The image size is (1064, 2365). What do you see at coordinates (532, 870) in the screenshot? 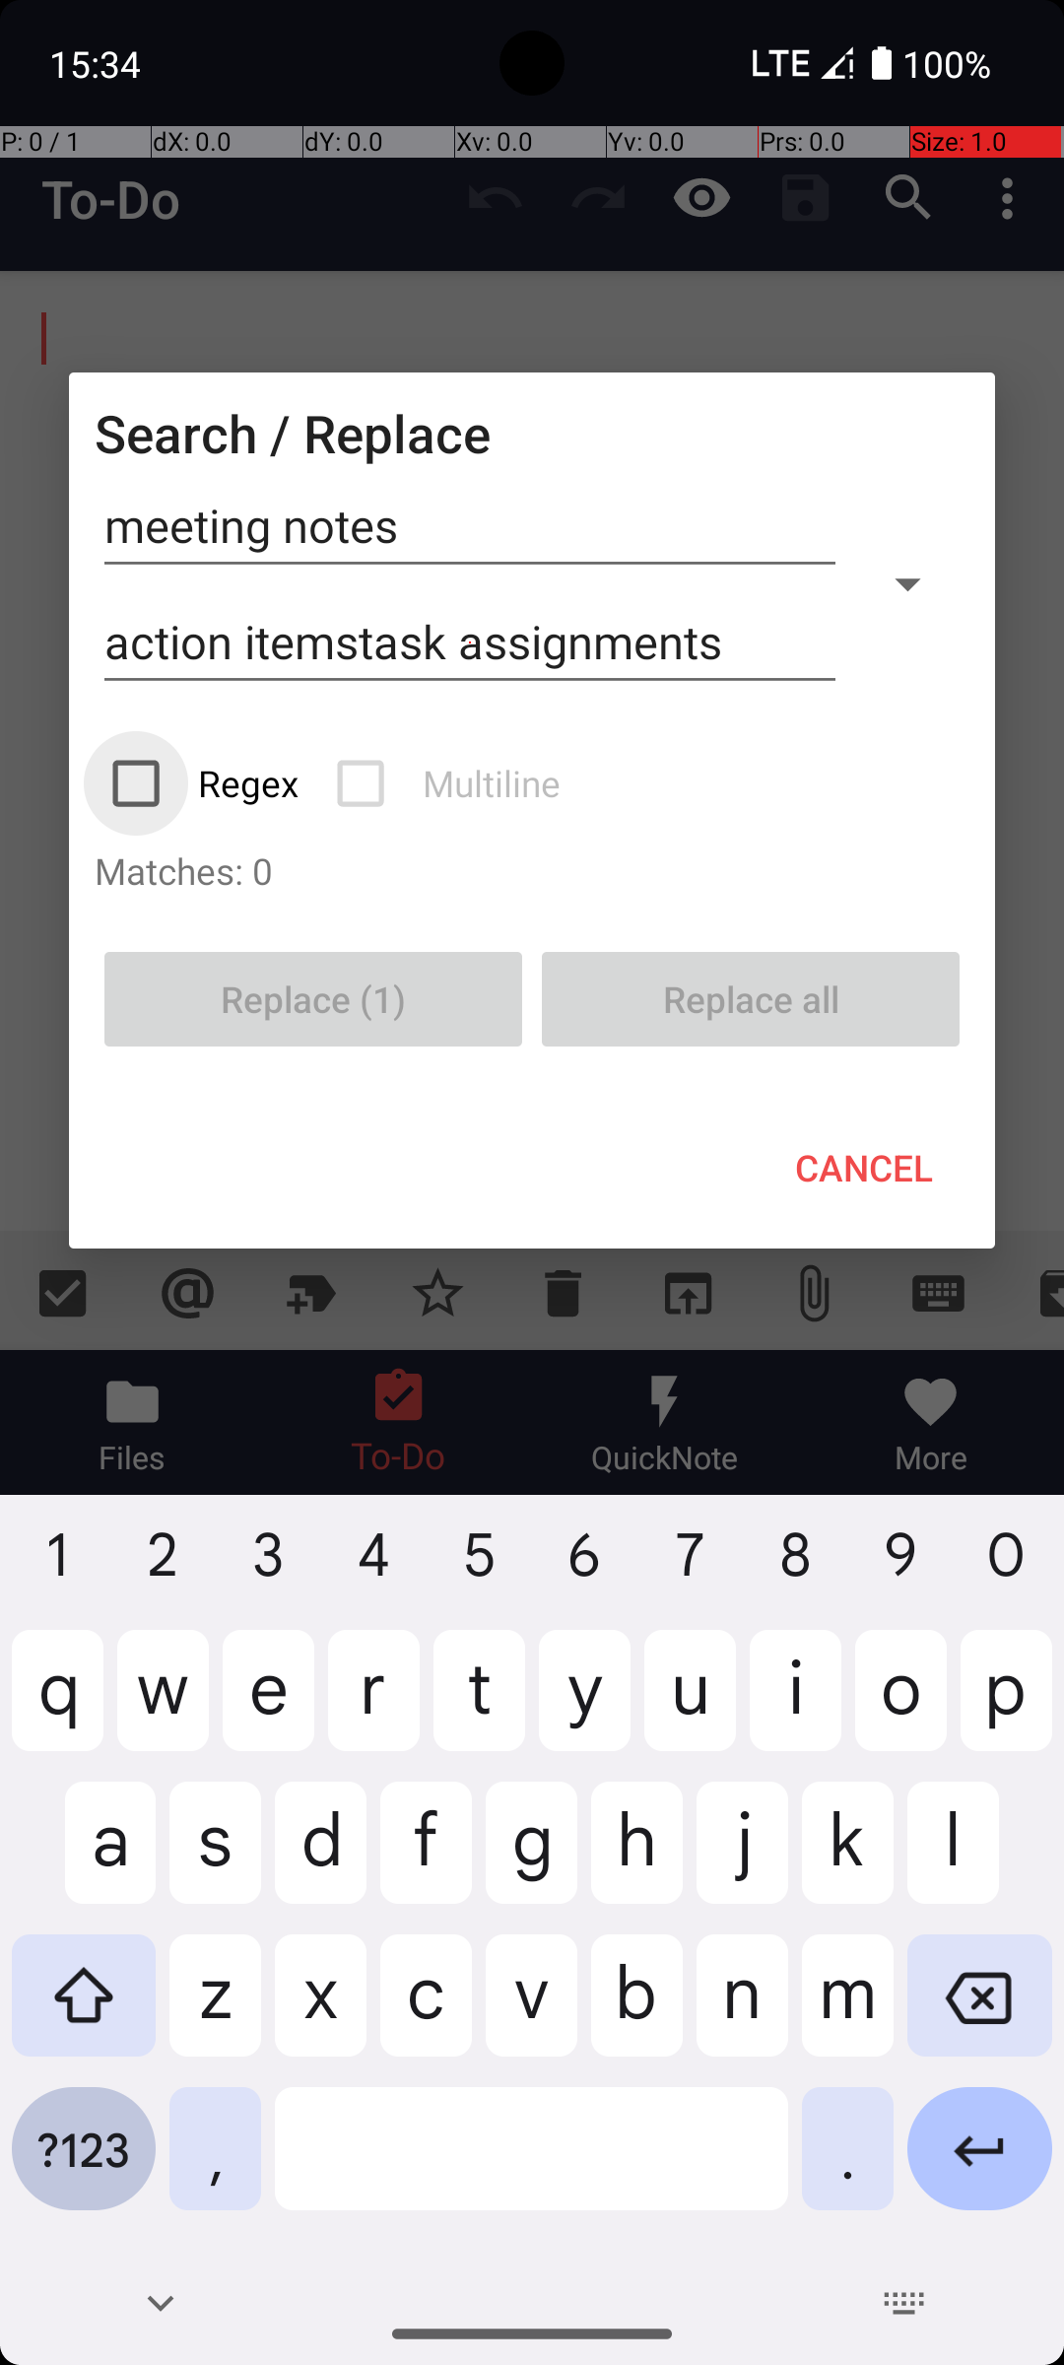
I see `Matches: 0` at bounding box center [532, 870].